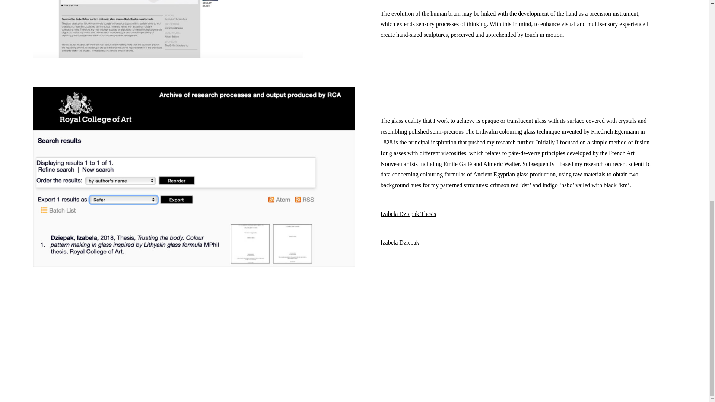 This screenshot has height=402, width=715. What do you see at coordinates (352, 374) in the screenshot?
I see `Bravada` at bounding box center [352, 374].